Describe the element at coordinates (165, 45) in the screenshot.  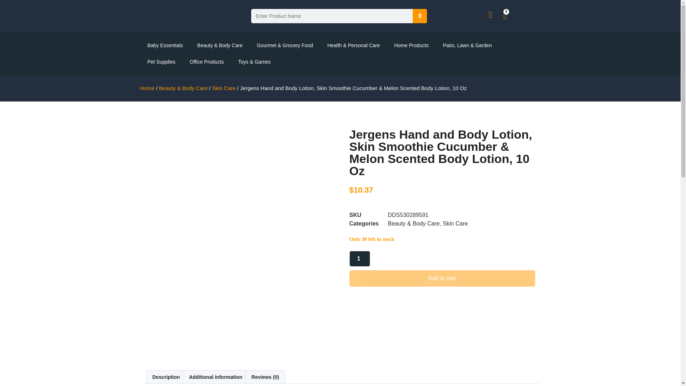
I see `Baby Essentials` at that location.